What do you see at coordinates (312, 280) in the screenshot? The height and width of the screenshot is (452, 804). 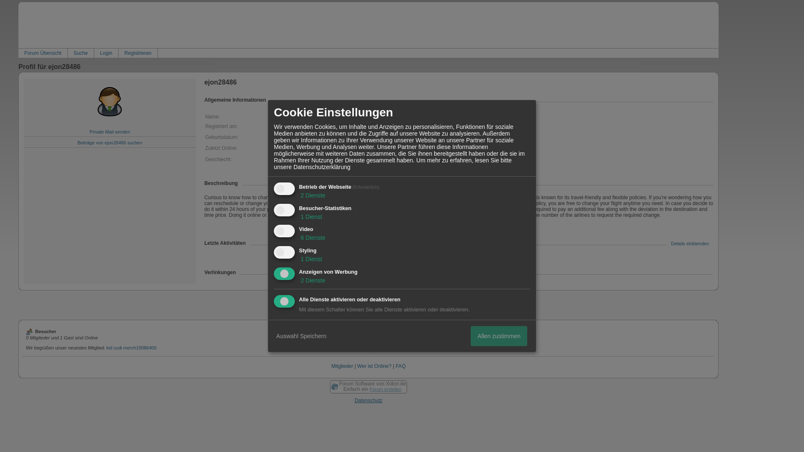 I see `2 Dienste` at bounding box center [312, 280].